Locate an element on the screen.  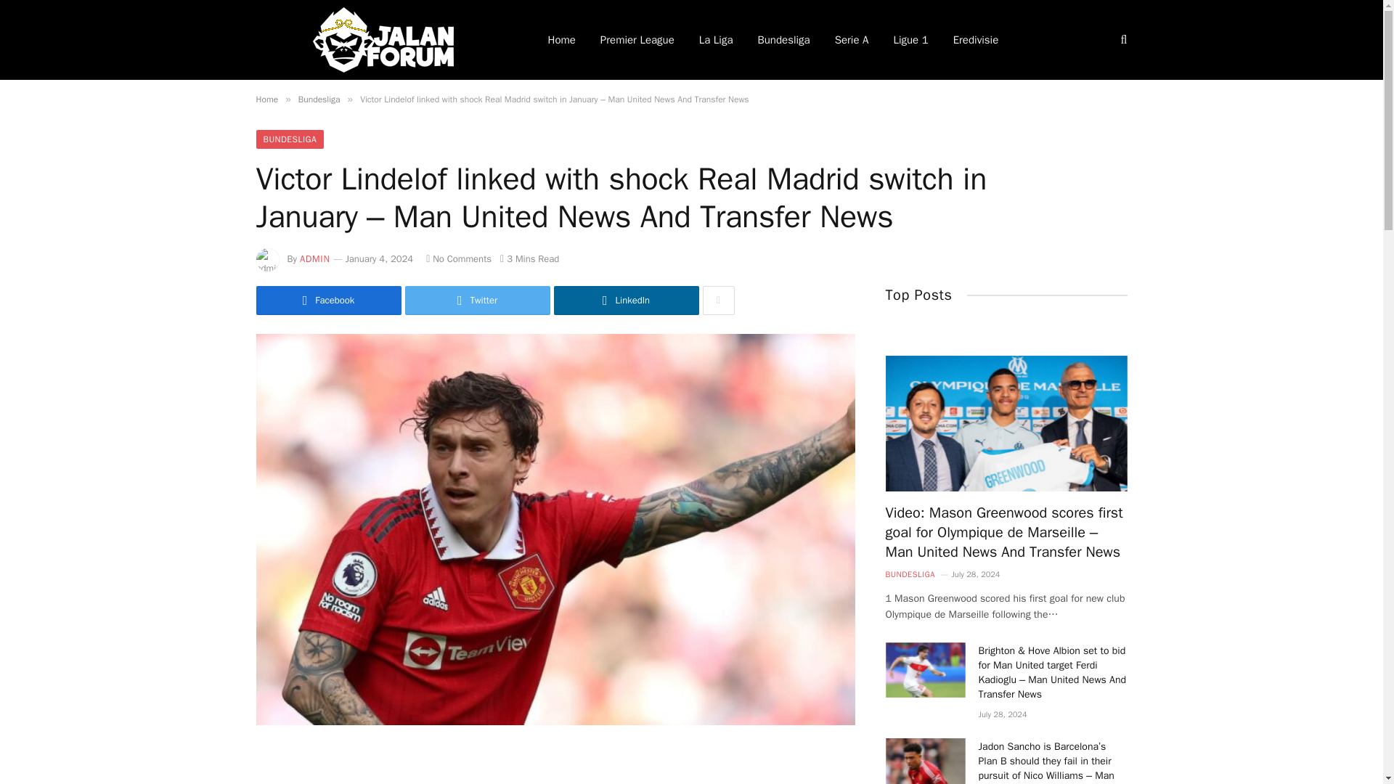
Twitter is located at coordinates (478, 301).